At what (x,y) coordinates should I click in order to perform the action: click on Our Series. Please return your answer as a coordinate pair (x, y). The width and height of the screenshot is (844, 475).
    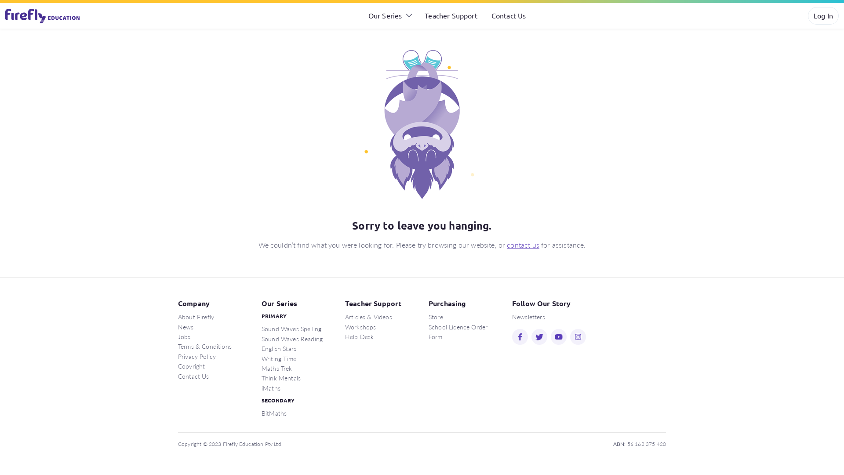
    Looking at the image, I should click on (389, 16).